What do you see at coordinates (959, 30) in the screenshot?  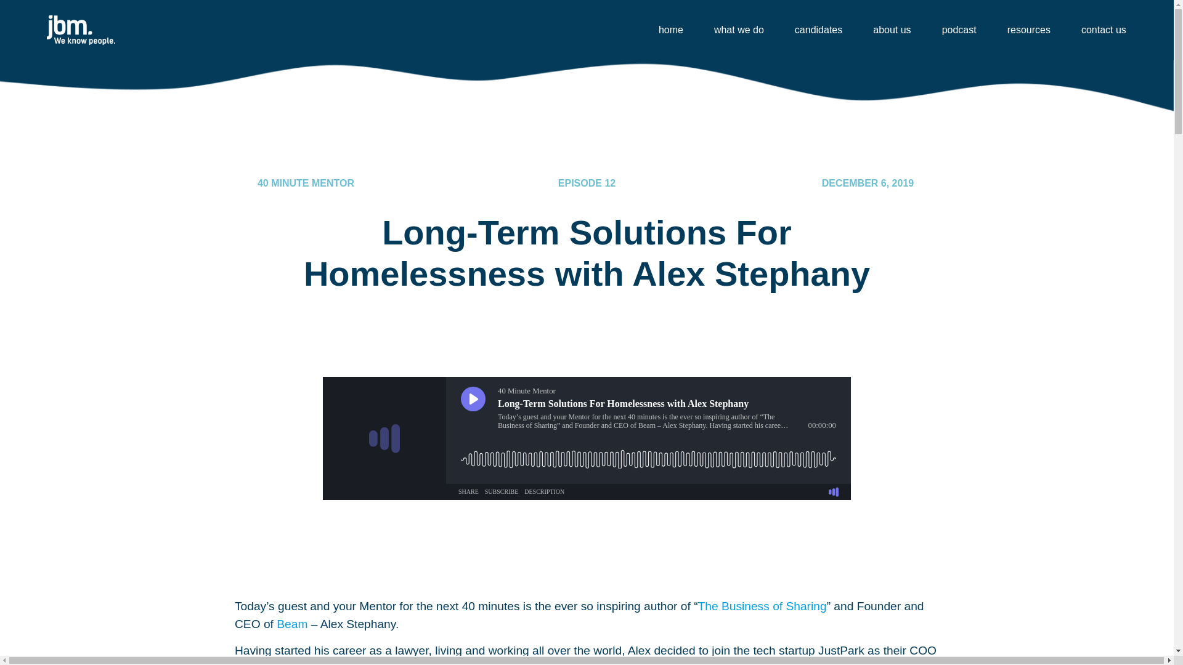 I see `podcast` at bounding box center [959, 30].